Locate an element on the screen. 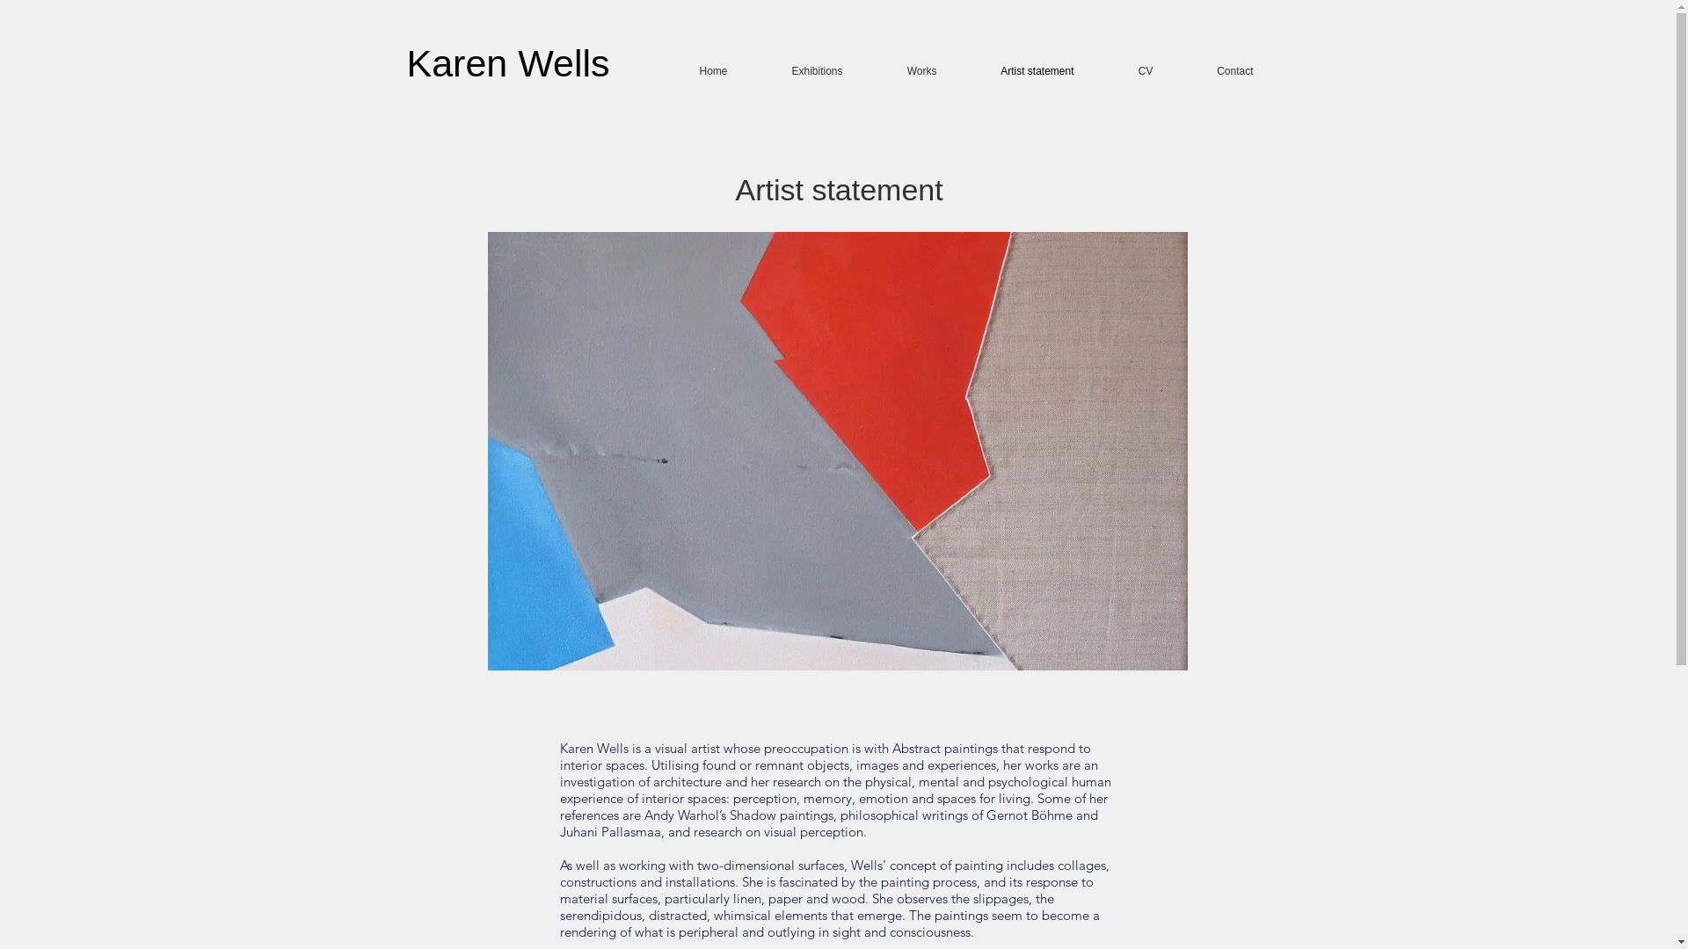 This screenshot has width=1688, height=949. Contact is located at coordinates (1218, 72).